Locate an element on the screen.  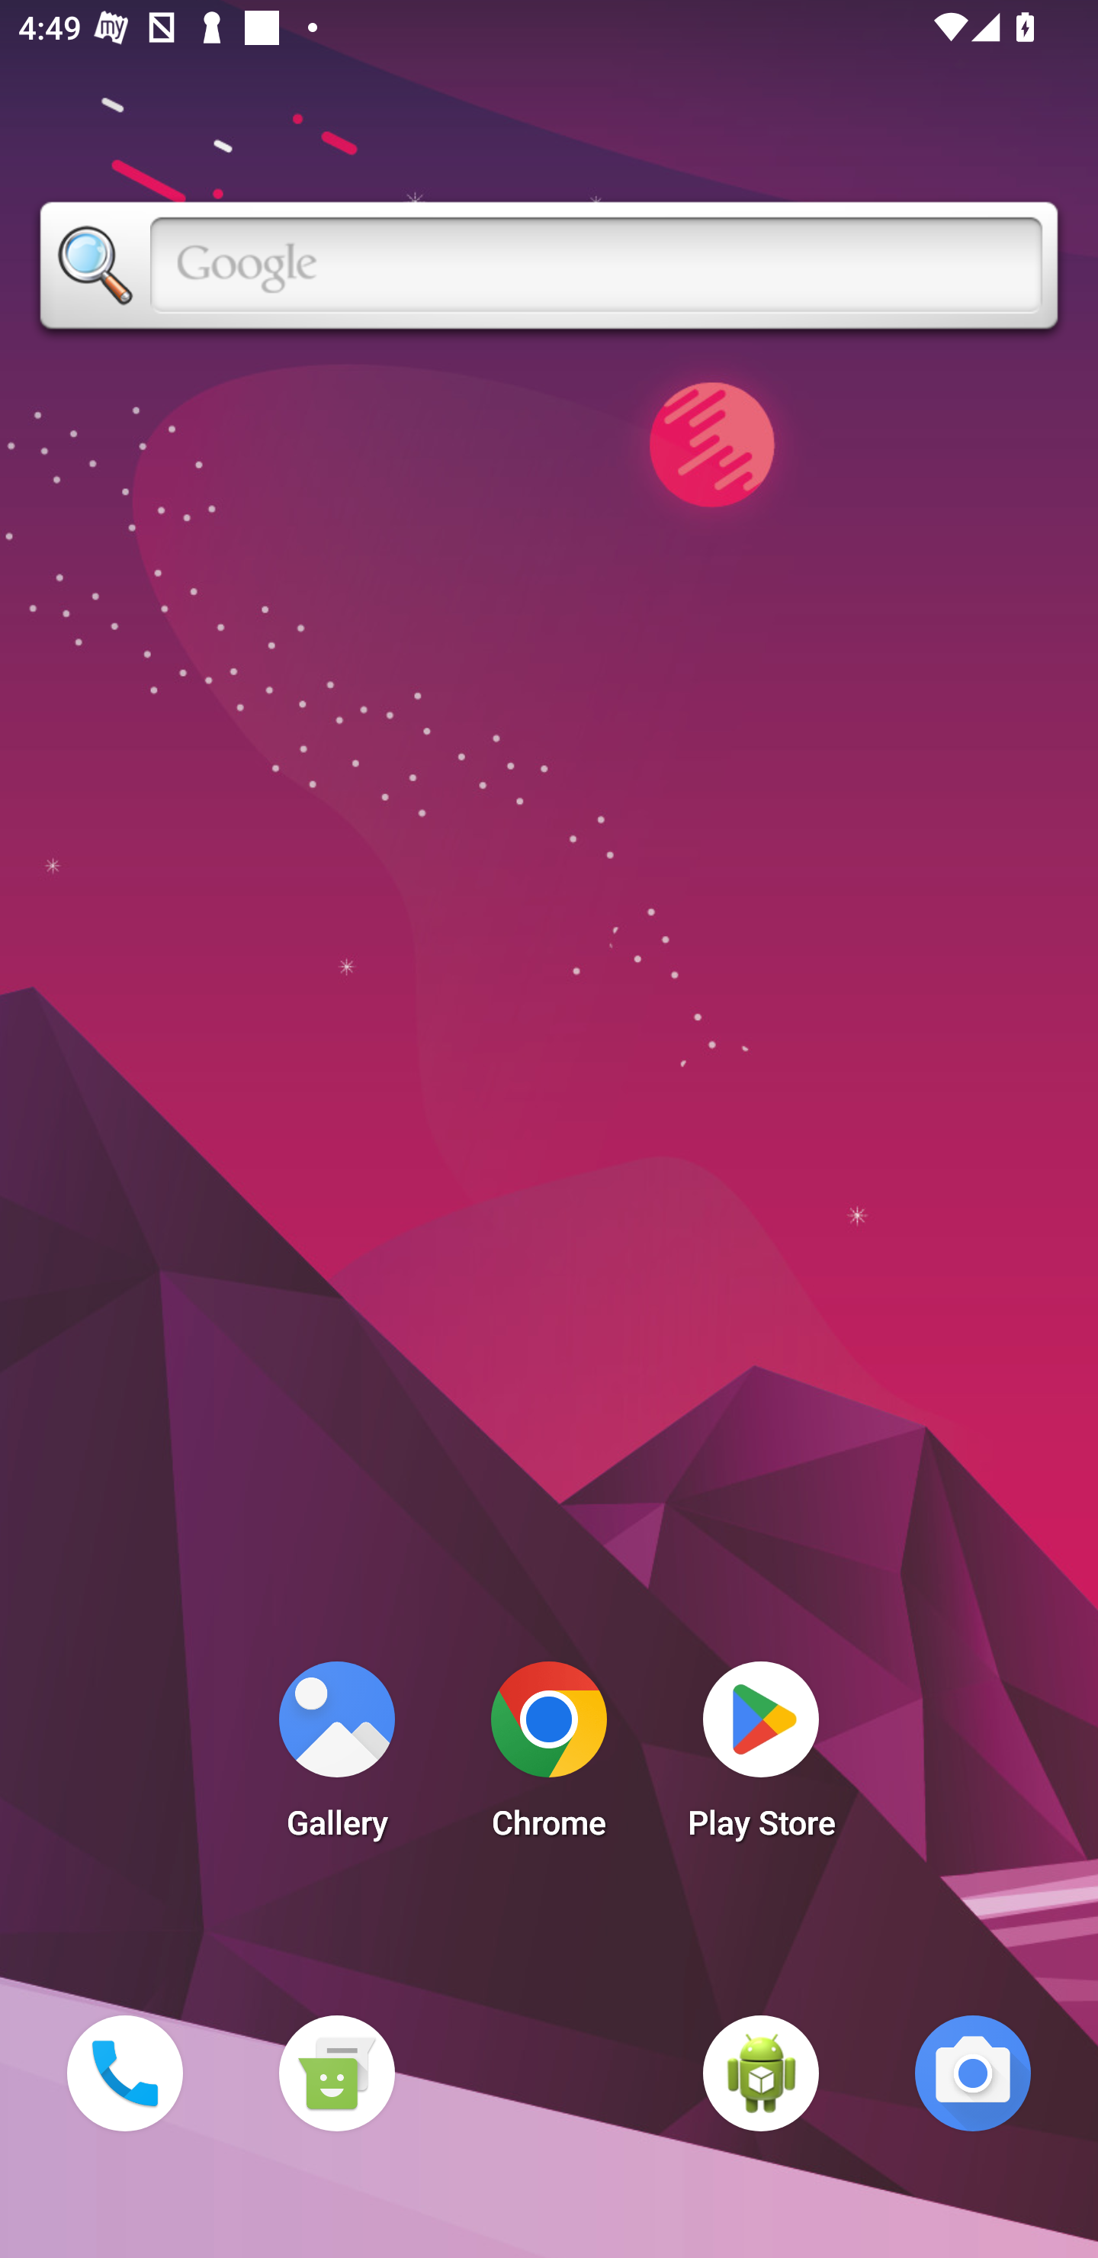
Play Store is located at coordinates (761, 1758).